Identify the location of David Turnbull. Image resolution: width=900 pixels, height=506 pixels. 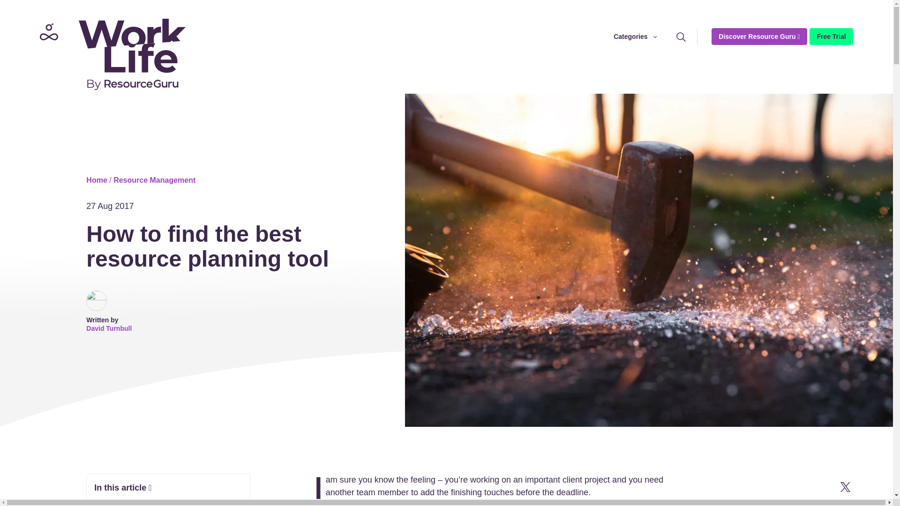
(109, 328).